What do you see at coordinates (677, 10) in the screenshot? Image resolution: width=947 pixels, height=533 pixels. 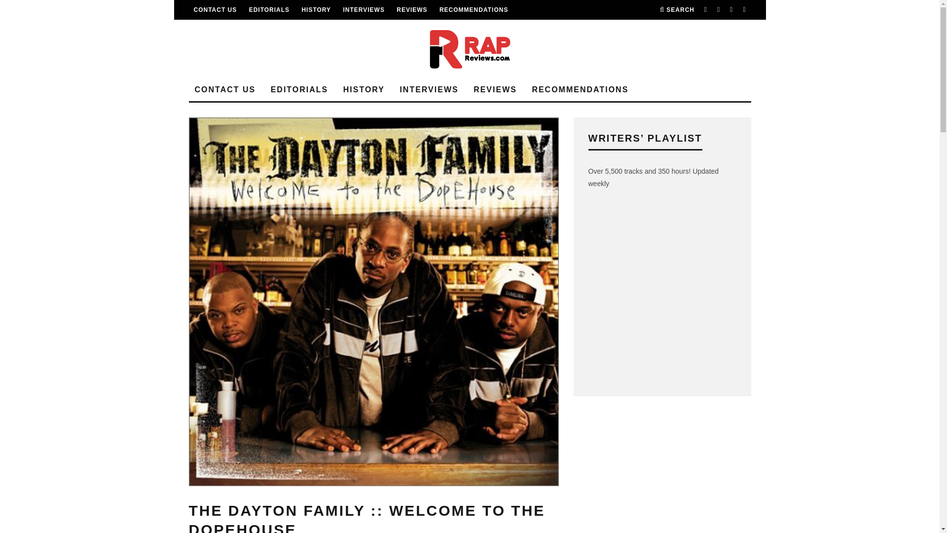 I see `Search` at bounding box center [677, 10].